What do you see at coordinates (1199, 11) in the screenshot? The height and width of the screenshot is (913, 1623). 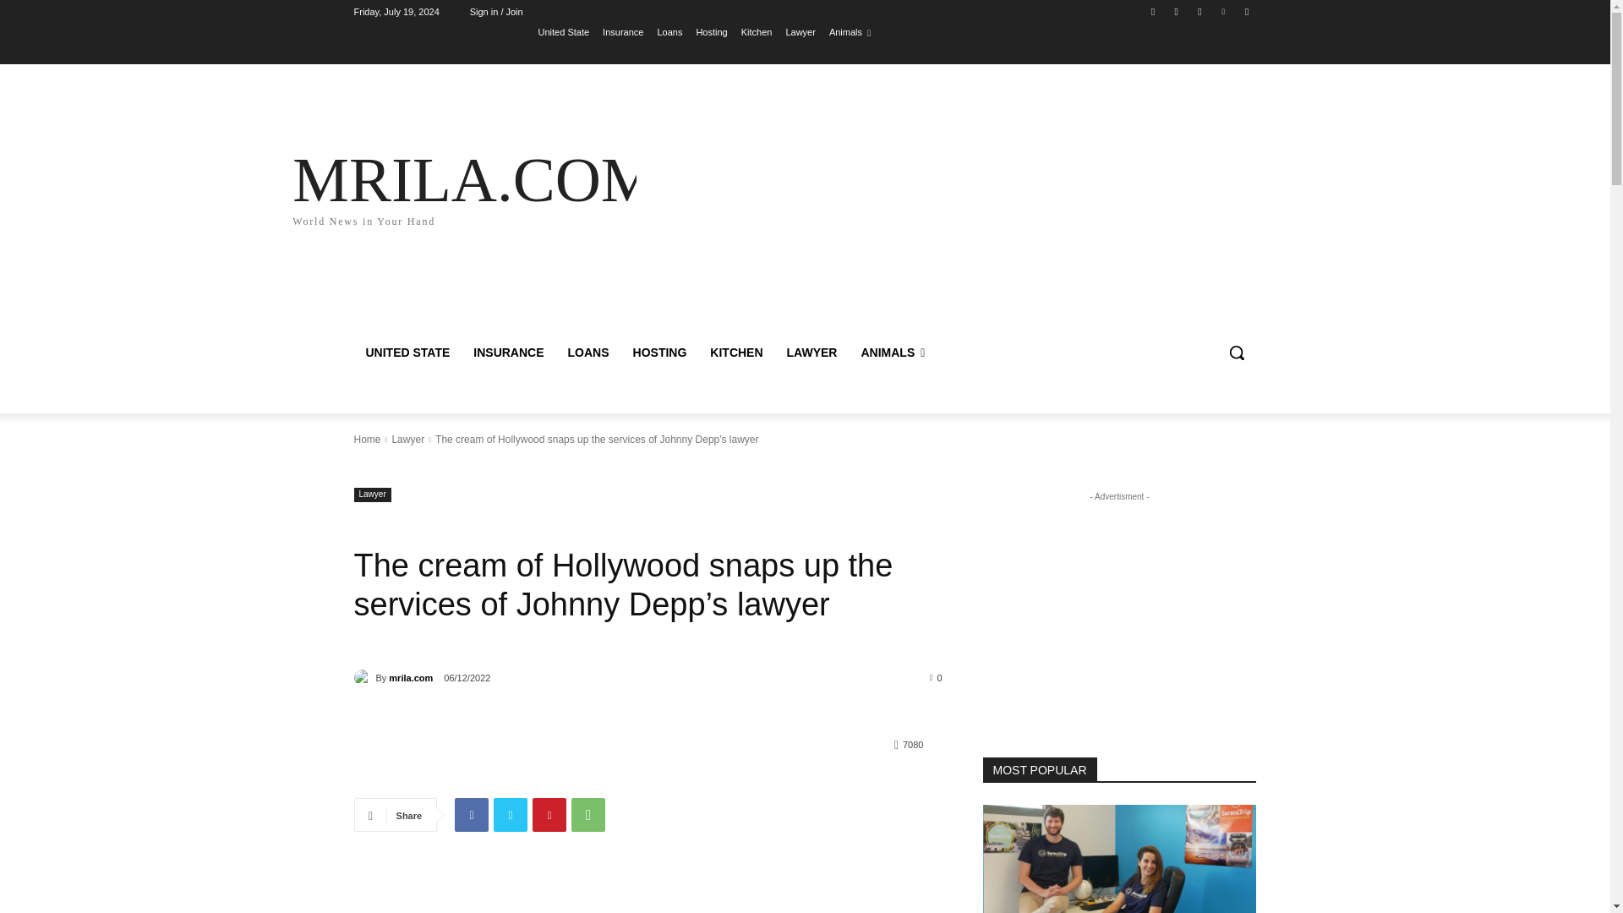 I see `Twitter` at bounding box center [1199, 11].